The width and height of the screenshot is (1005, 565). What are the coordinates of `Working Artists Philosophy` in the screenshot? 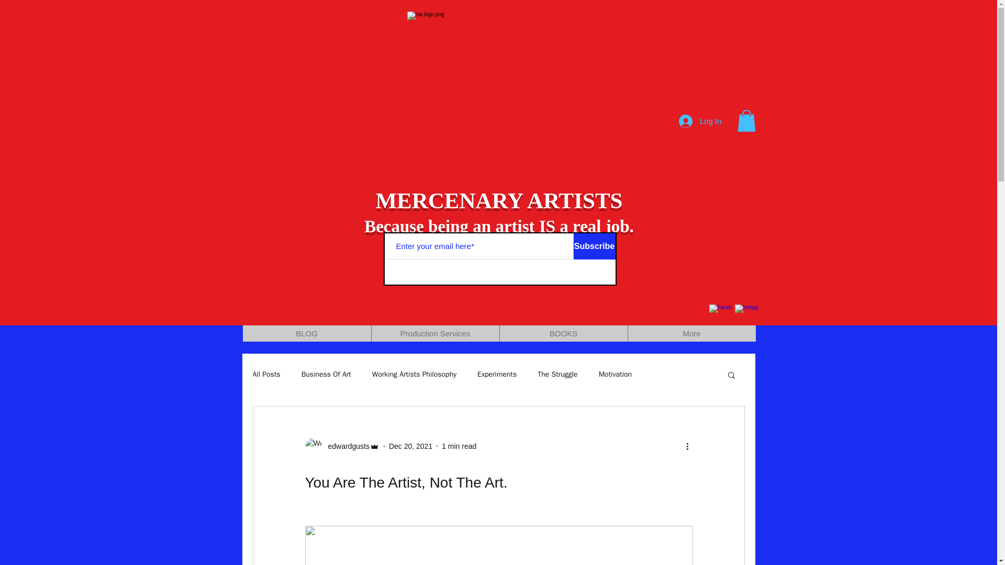 It's located at (414, 375).